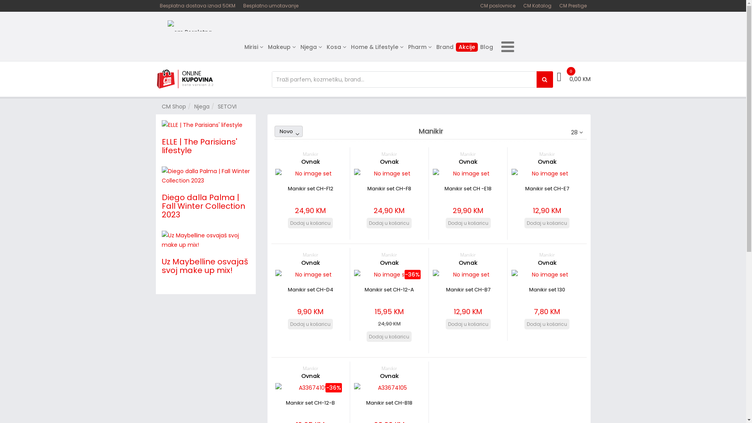 The width and height of the screenshot is (752, 423). I want to click on Manikir, so click(311, 154).